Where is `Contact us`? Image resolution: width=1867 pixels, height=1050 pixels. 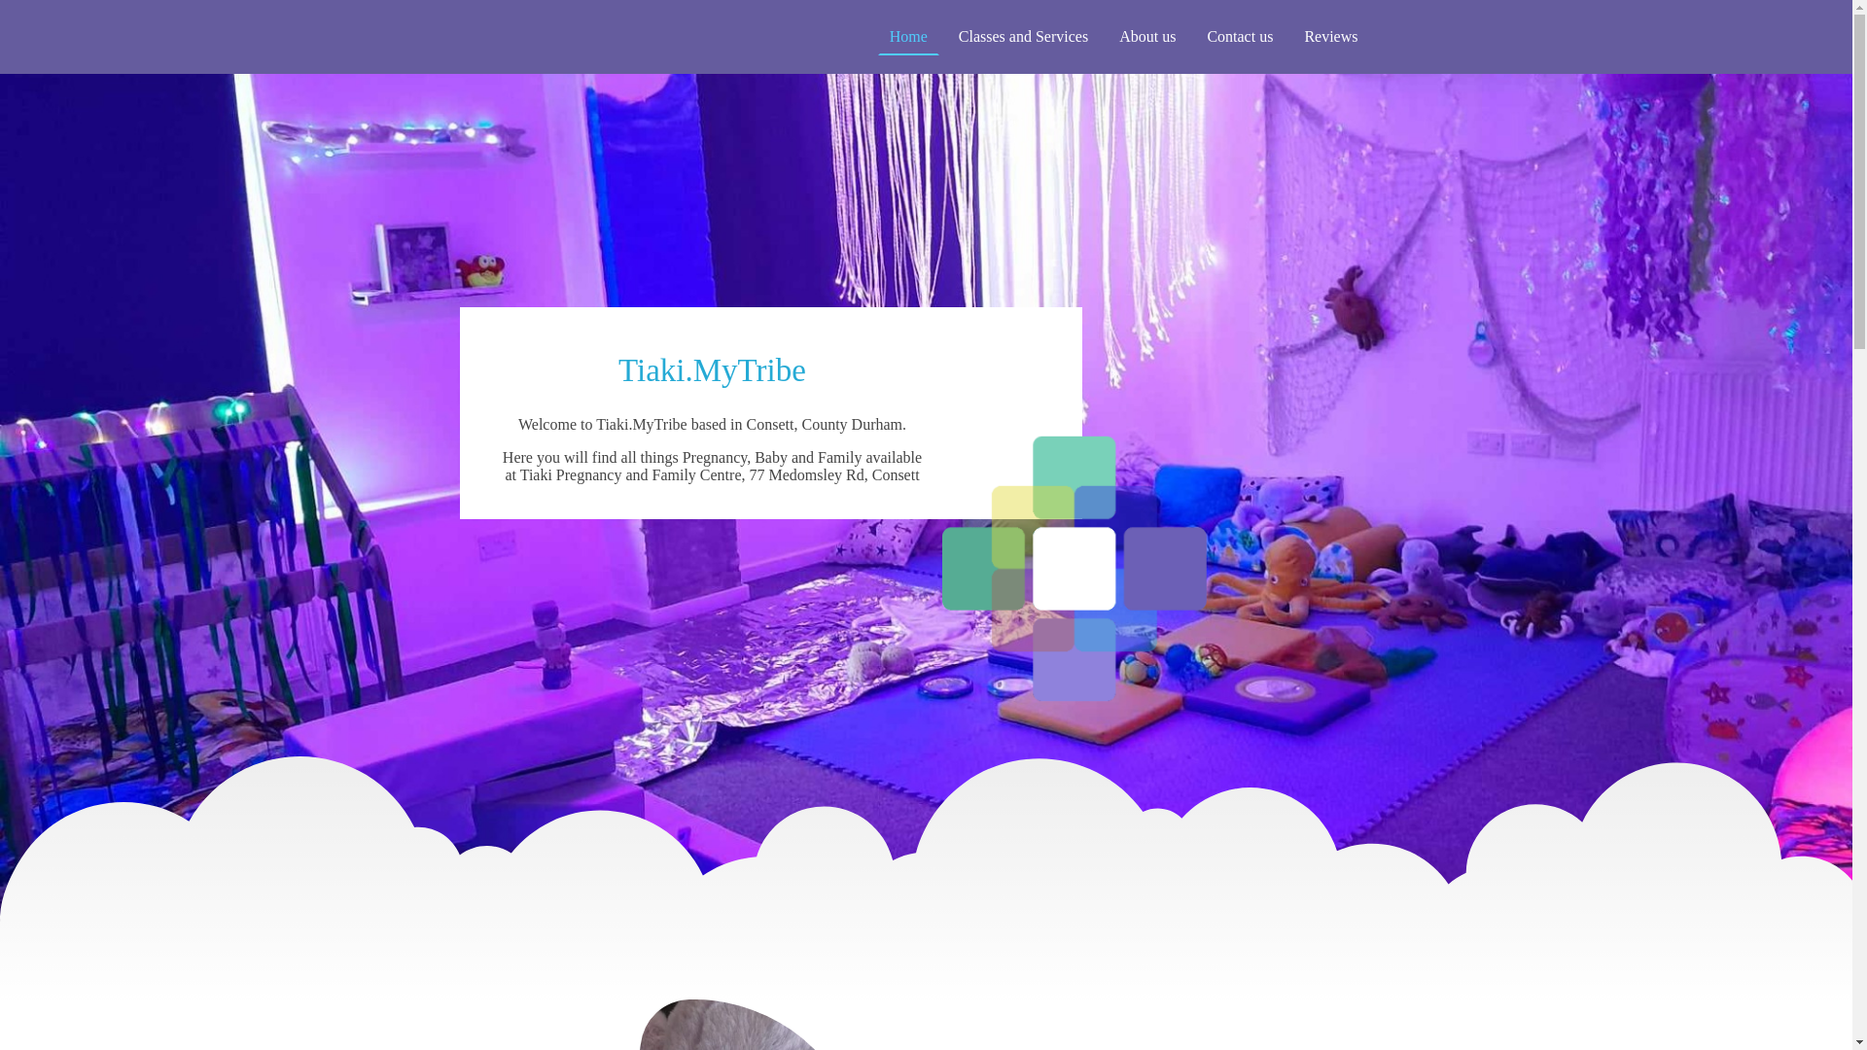
Contact us is located at coordinates (1239, 37).